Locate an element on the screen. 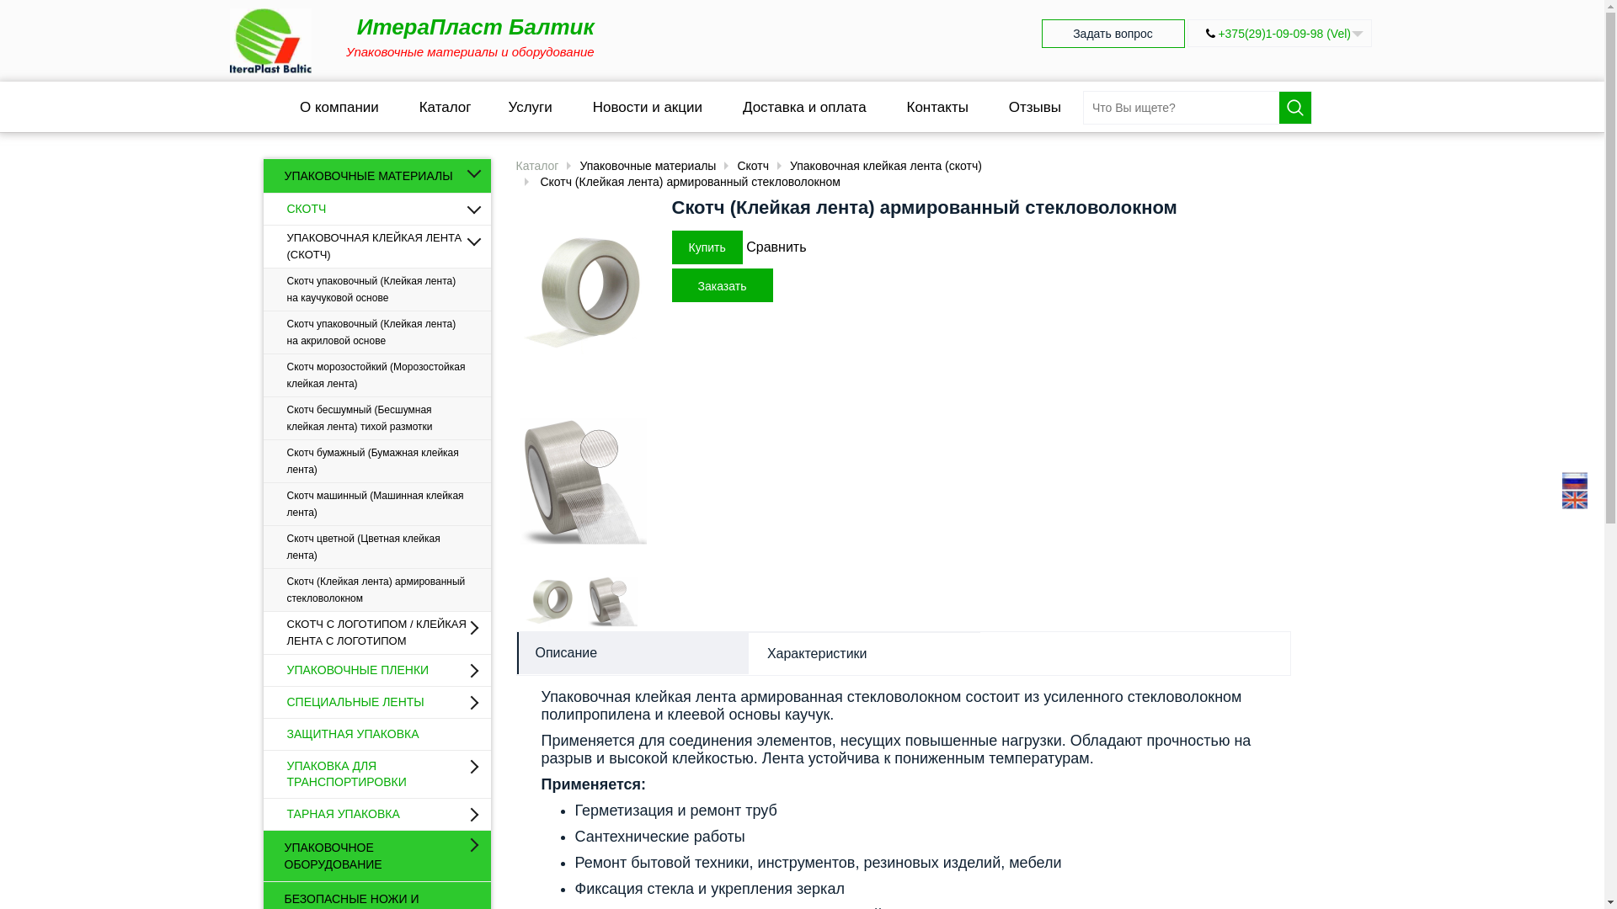 This screenshot has height=909, width=1617. +375(29)1-09-09-98 (Vel) is located at coordinates (1284, 34).